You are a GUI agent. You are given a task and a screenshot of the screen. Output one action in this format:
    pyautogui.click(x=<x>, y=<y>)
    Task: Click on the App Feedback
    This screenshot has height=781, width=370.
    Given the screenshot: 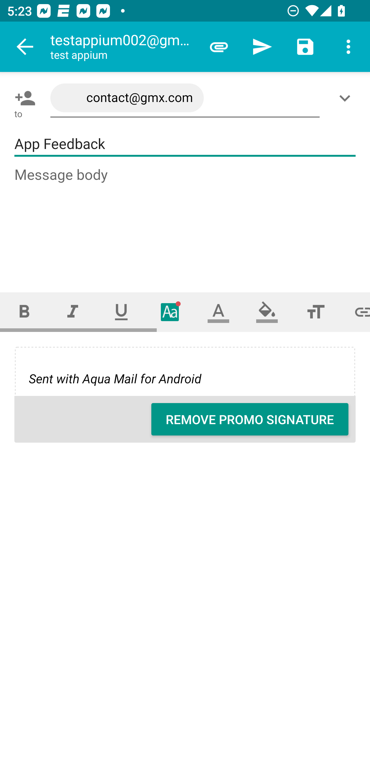 What is the action you would take?
    pyautogui.click(x=185, y=144)
    